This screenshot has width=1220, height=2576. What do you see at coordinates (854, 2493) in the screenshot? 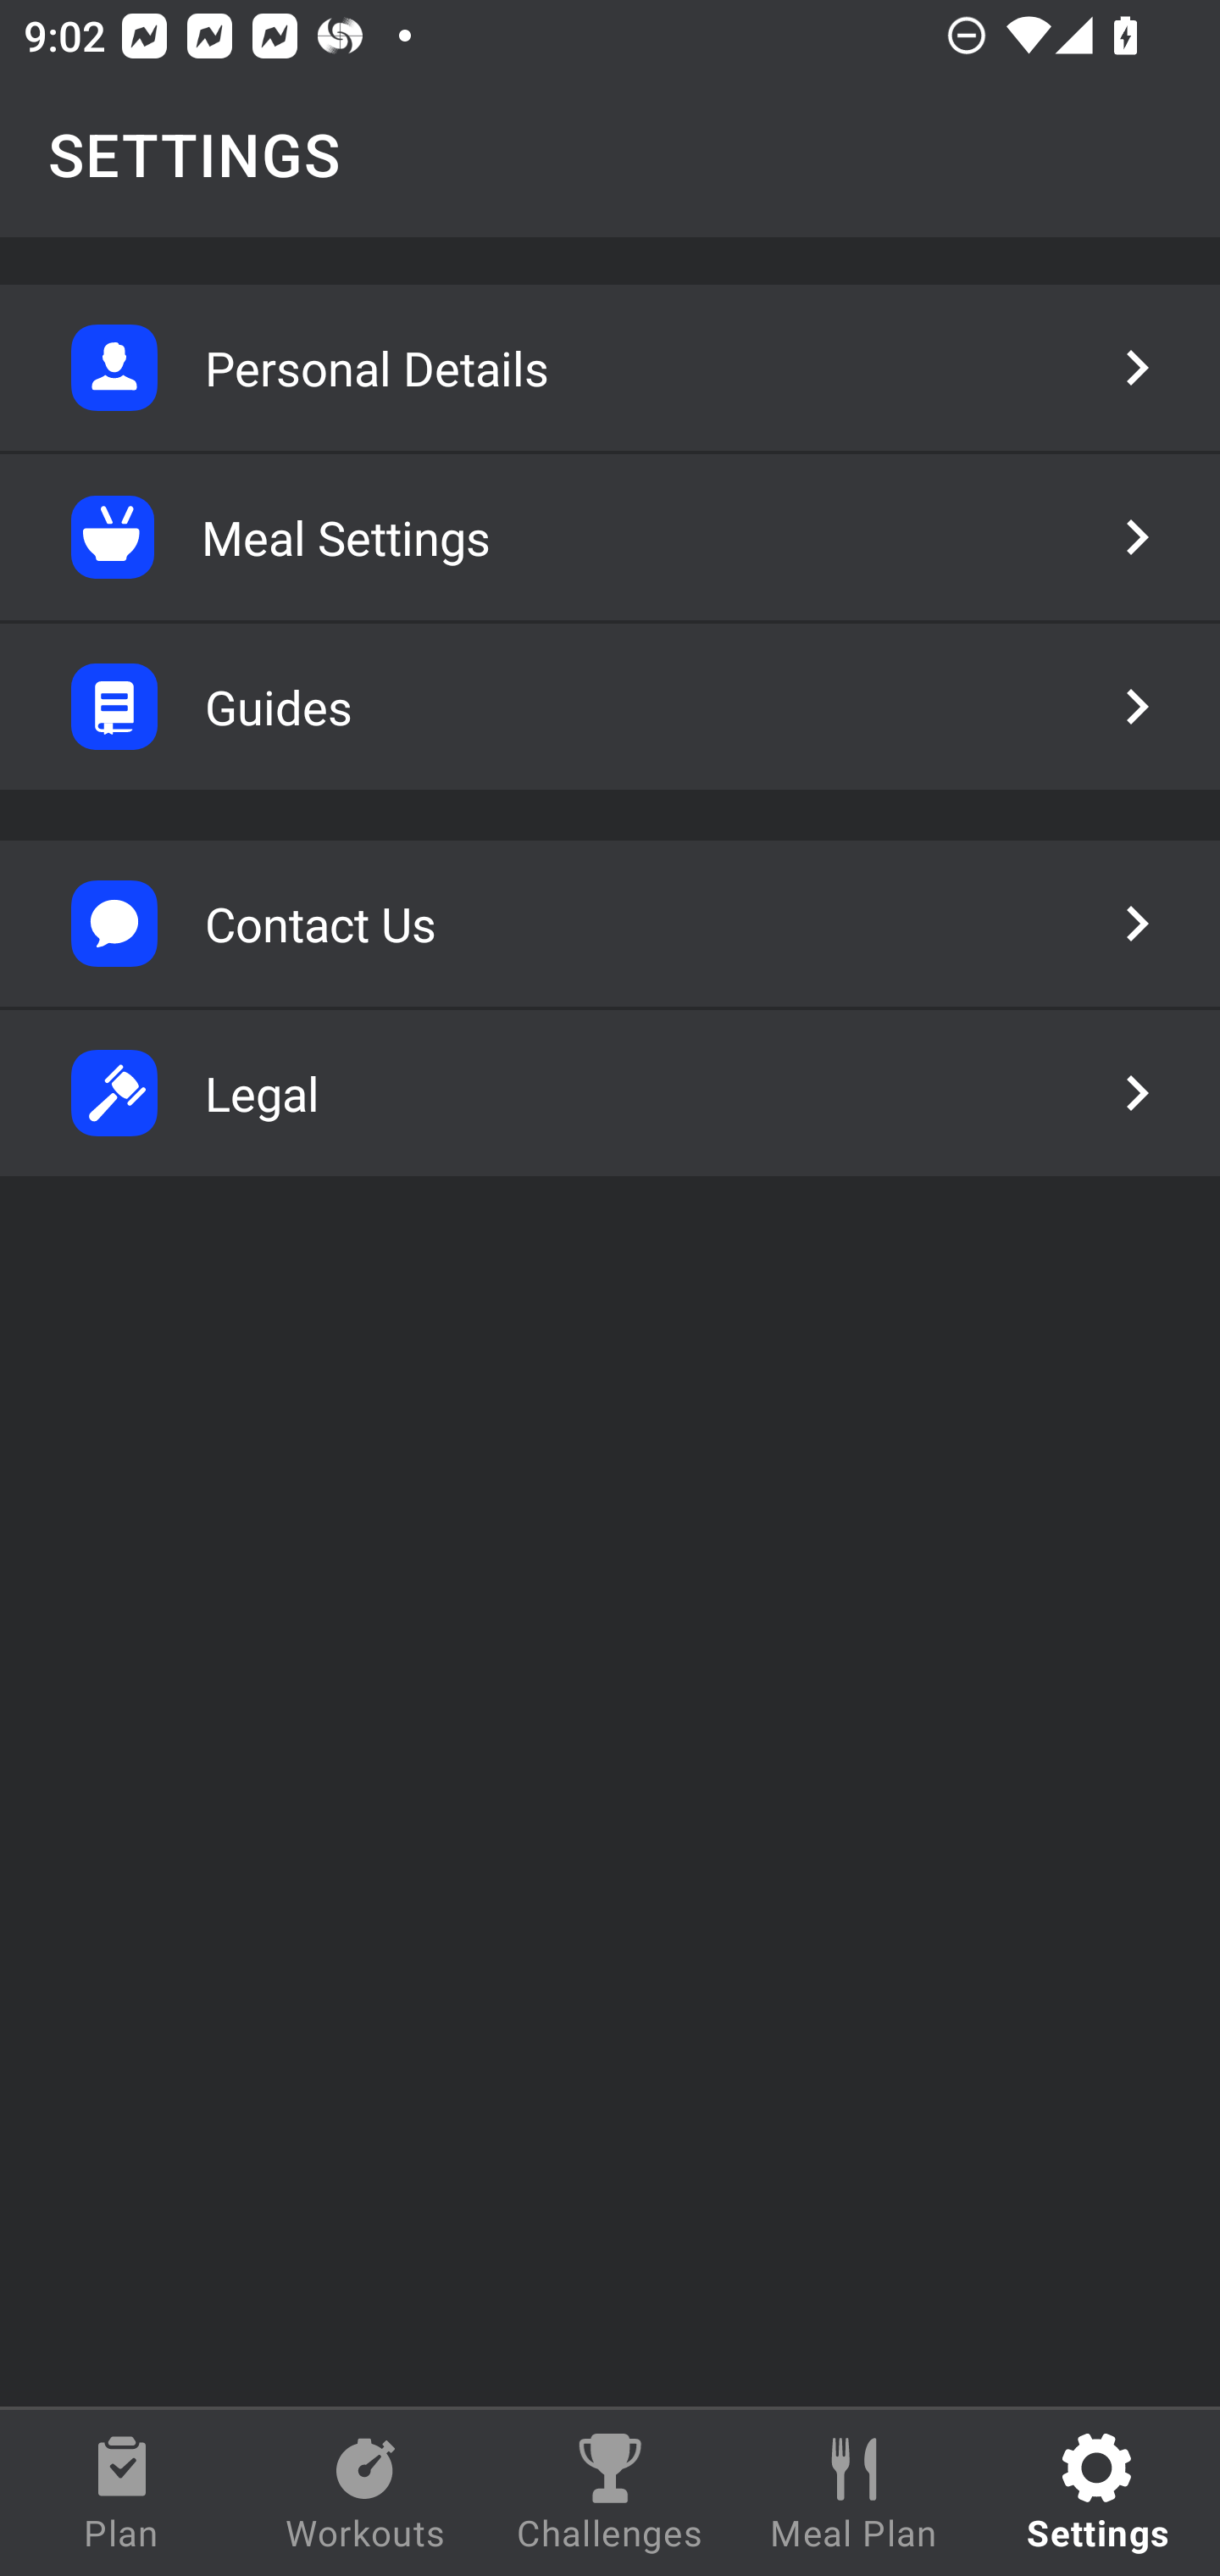
I see ` Meal Plan ` at bounding box center [854, 2493].